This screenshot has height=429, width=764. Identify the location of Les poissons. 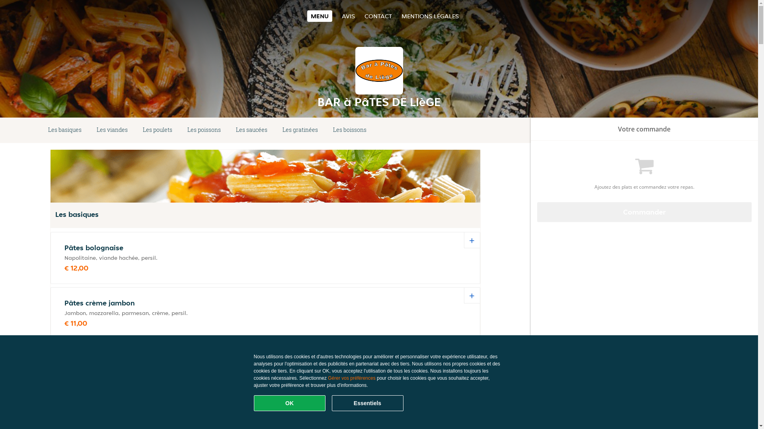
(204, 130).